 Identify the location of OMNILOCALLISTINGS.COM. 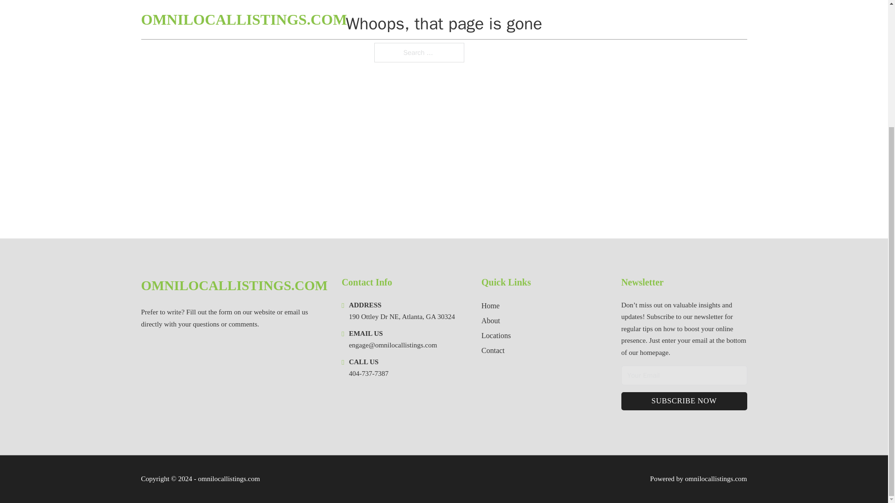
(234, 285).